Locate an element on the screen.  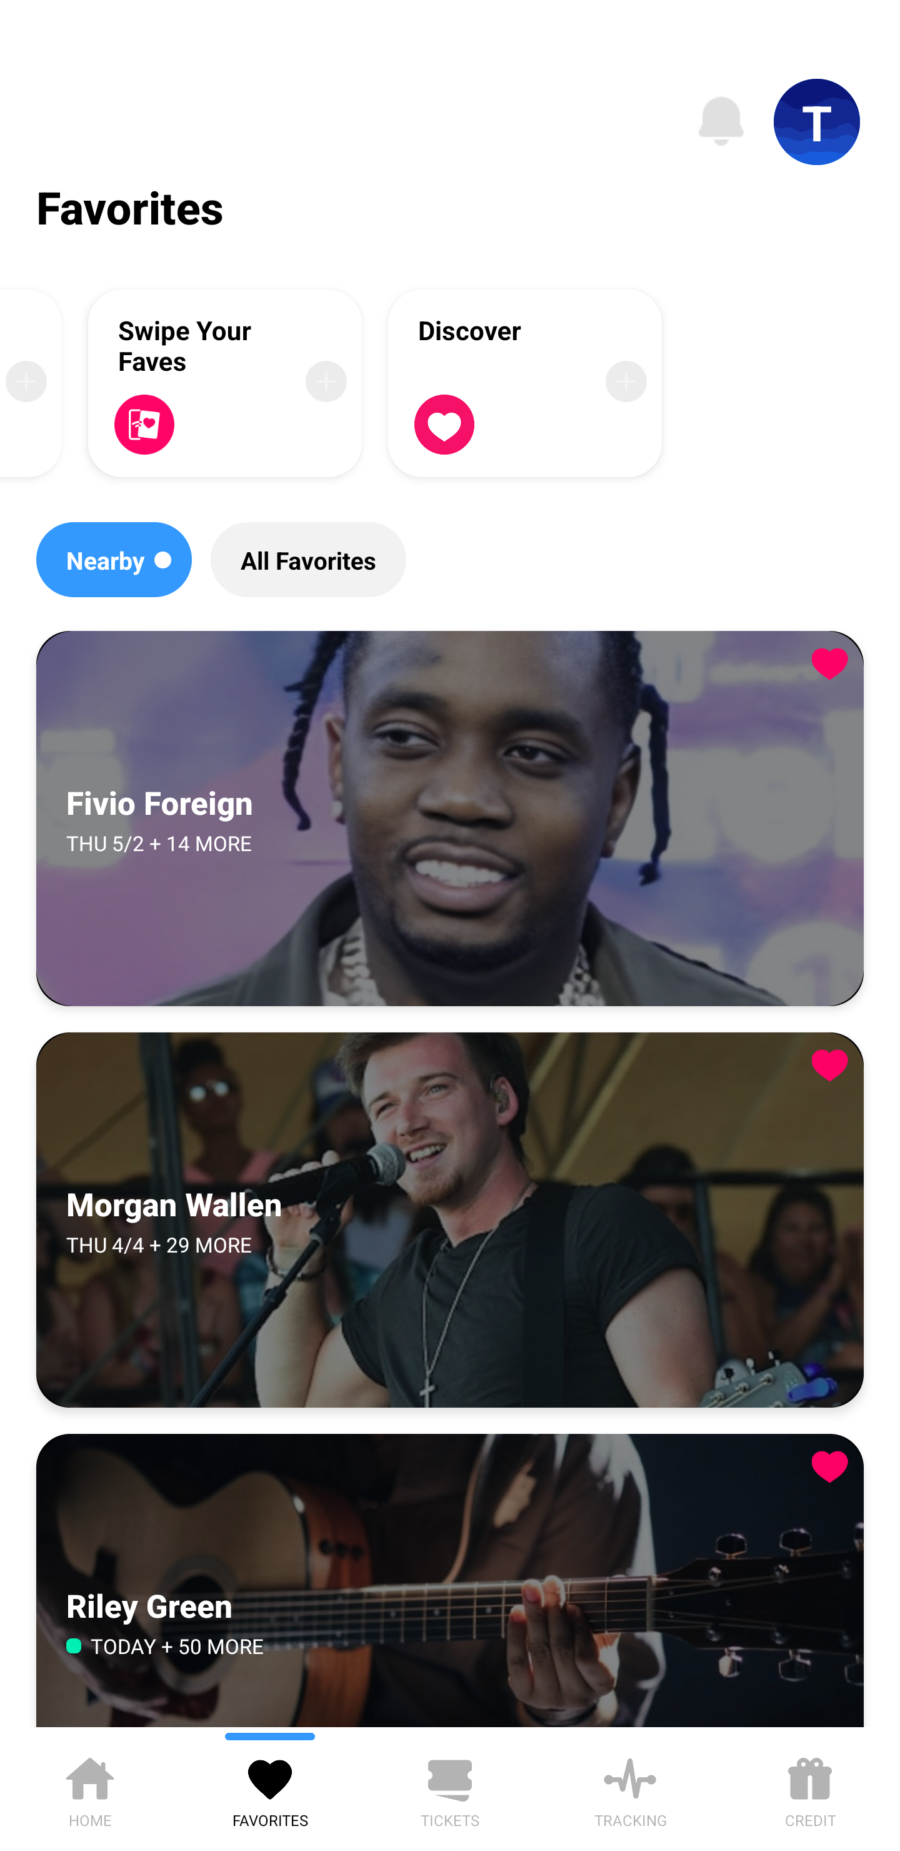
HOME is located at coordinates (90, 1788).